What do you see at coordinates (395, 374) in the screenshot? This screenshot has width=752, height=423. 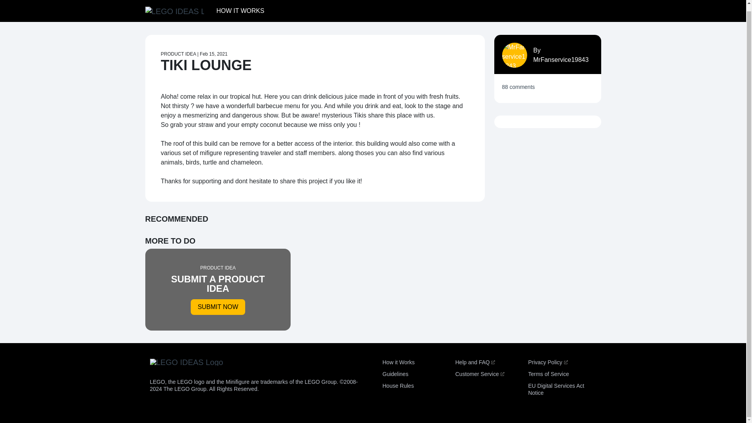 I see `Guidelines` at bounding box center [395, 374].